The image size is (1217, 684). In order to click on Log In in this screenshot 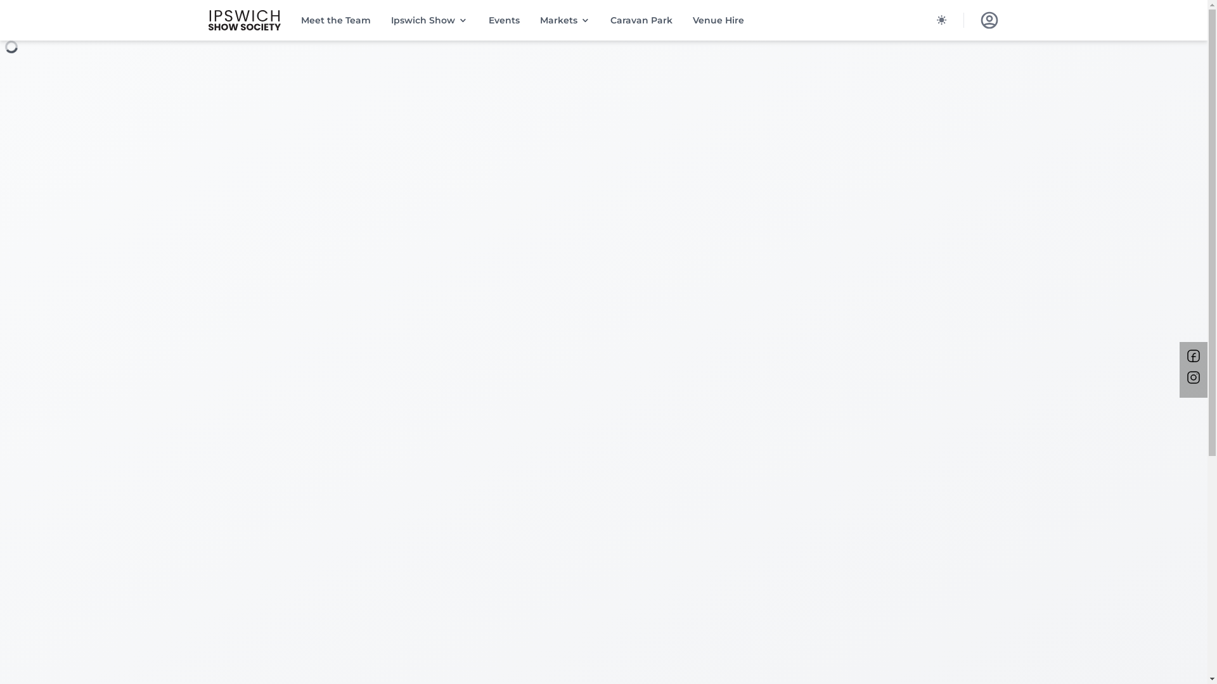, I will do `click(989, 20)`.